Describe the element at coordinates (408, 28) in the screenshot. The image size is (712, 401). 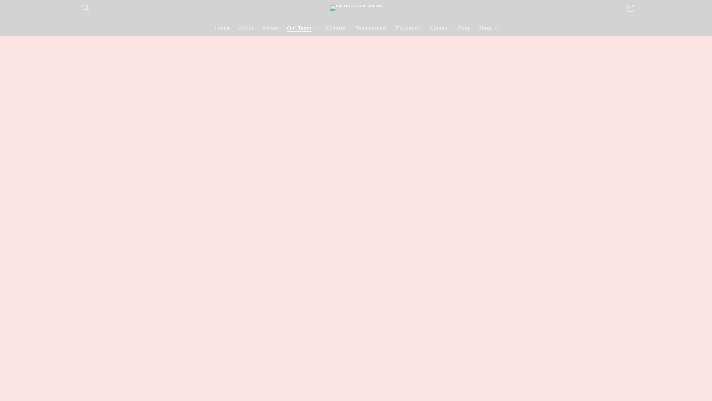
I see `Education` at that location.